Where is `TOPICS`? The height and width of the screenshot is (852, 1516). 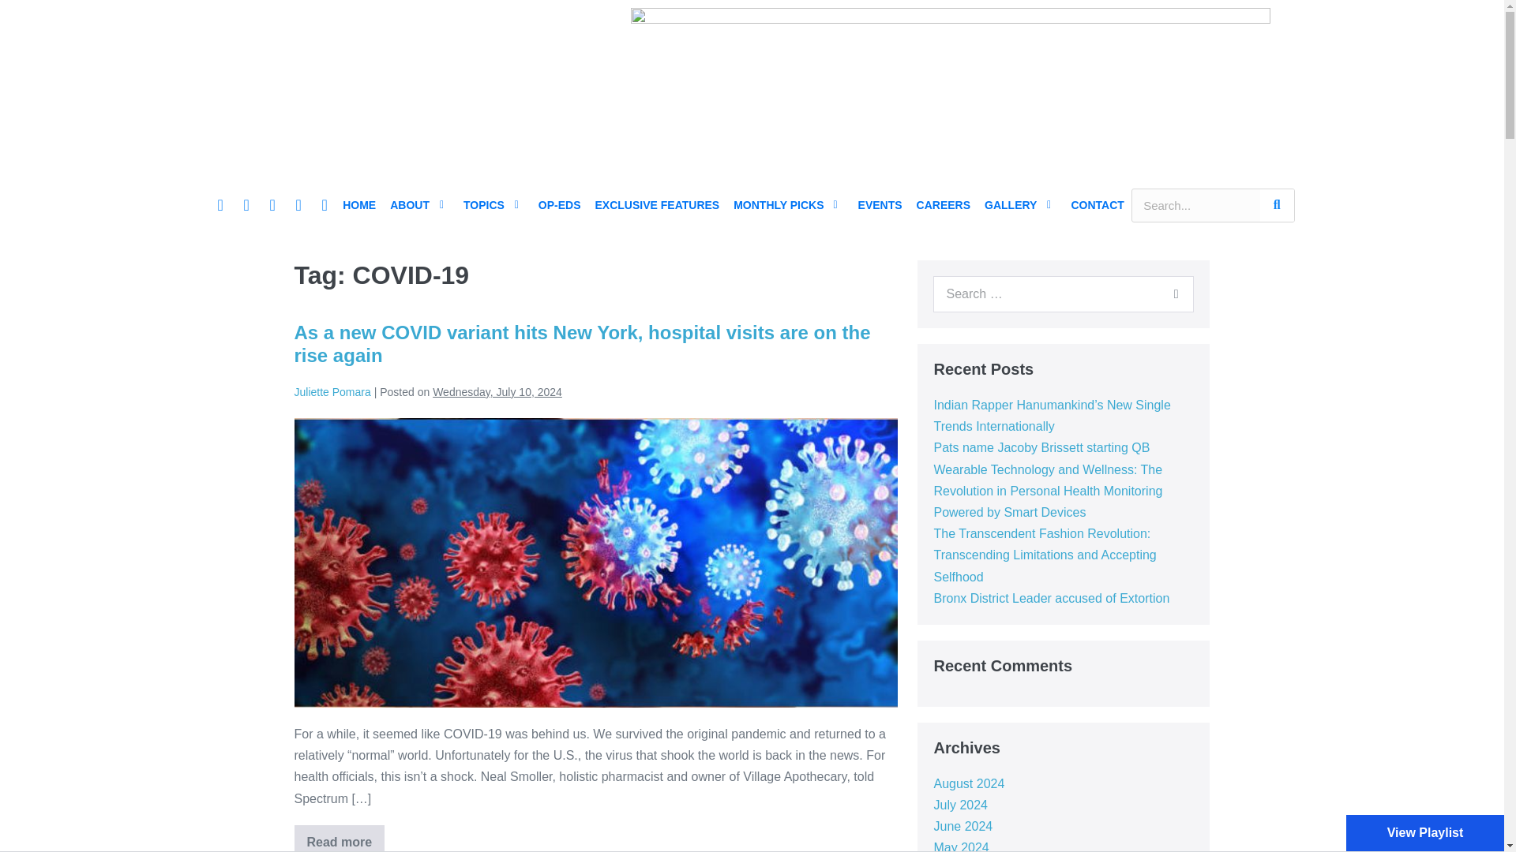 TOPICS is located at coordinates (486, 205).